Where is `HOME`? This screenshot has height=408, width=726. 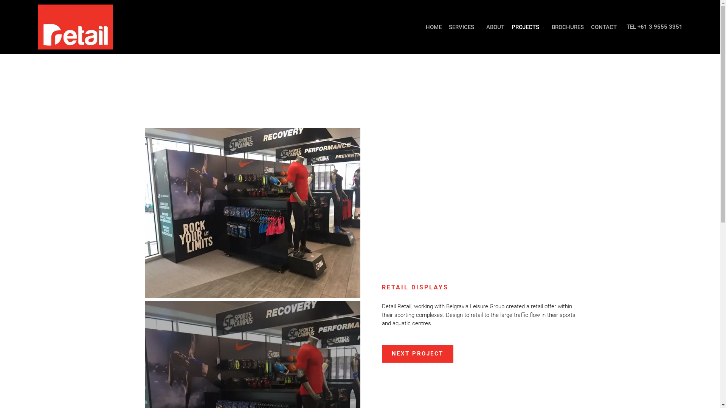 HOME is located at coordinates (430, 27).